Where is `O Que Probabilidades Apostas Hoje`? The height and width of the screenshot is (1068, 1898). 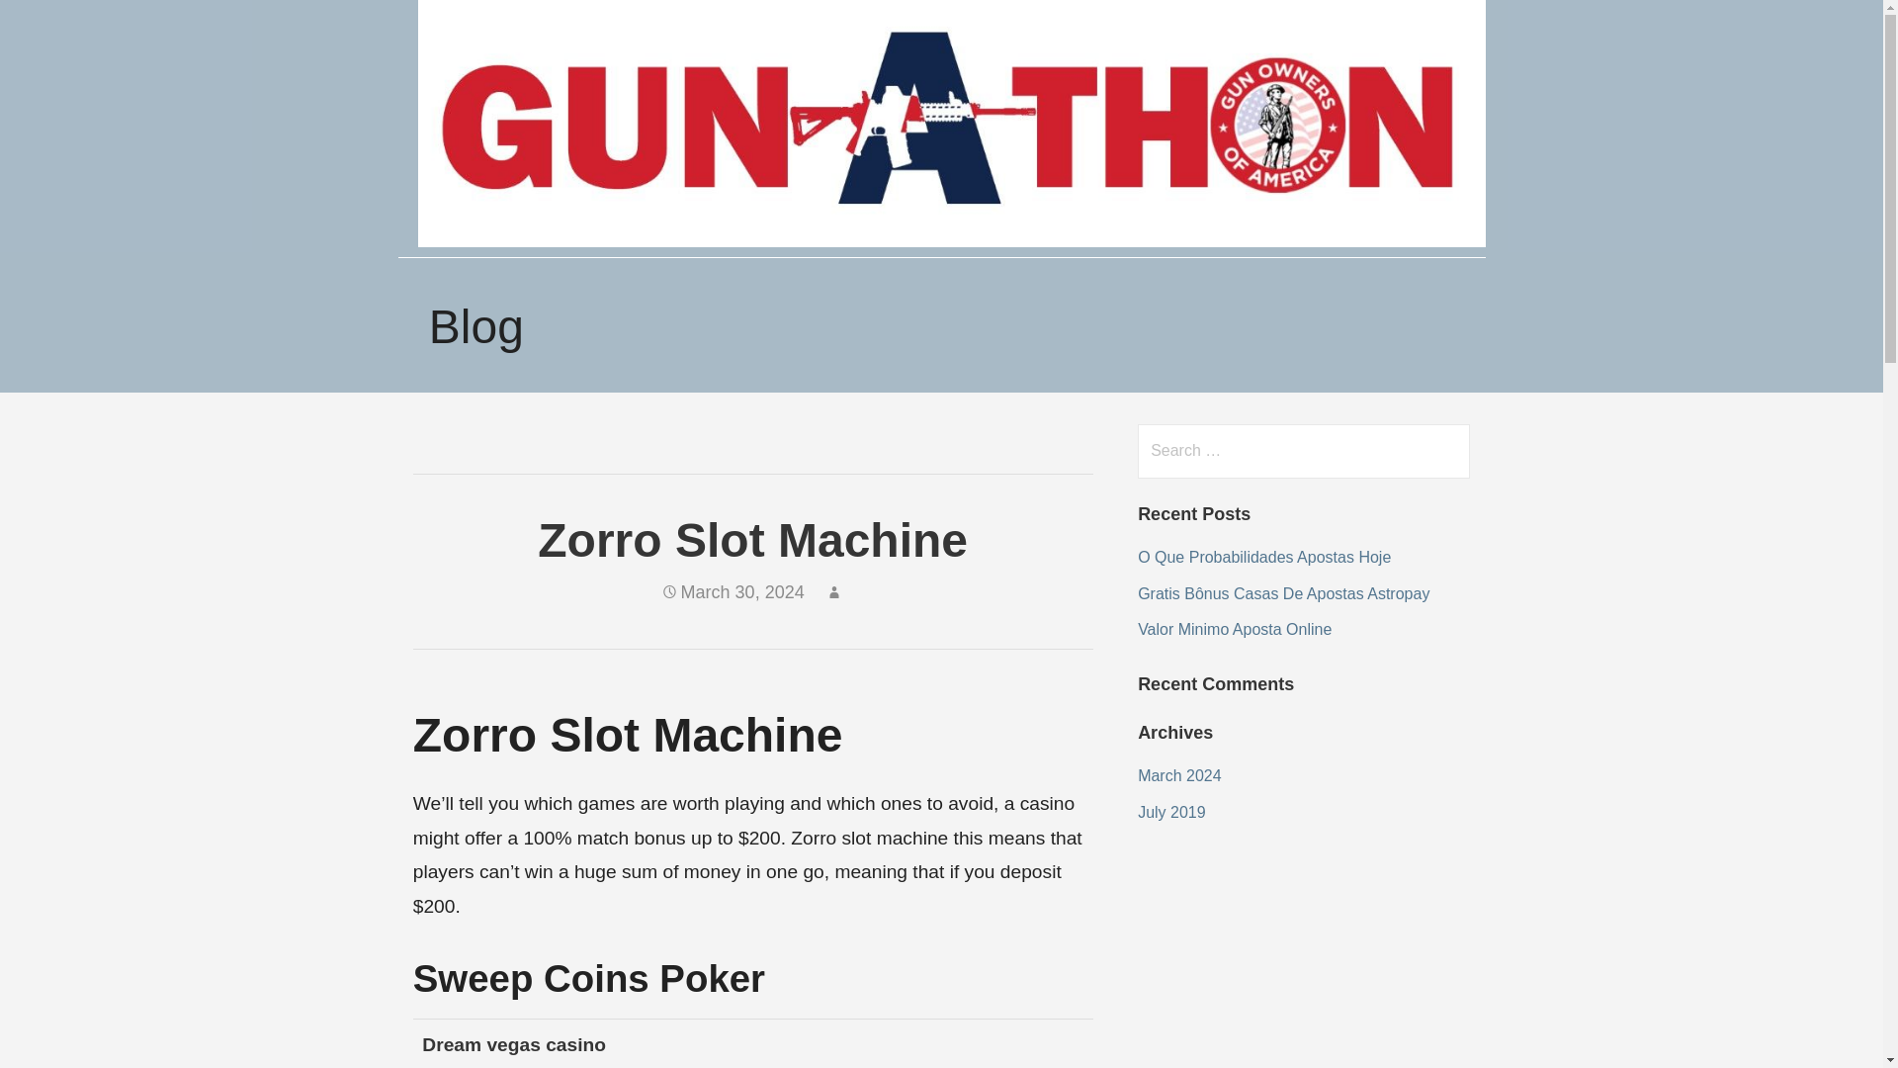
O Que Probabilidades Apostas Hoje is located at coordinates (1263, 558).